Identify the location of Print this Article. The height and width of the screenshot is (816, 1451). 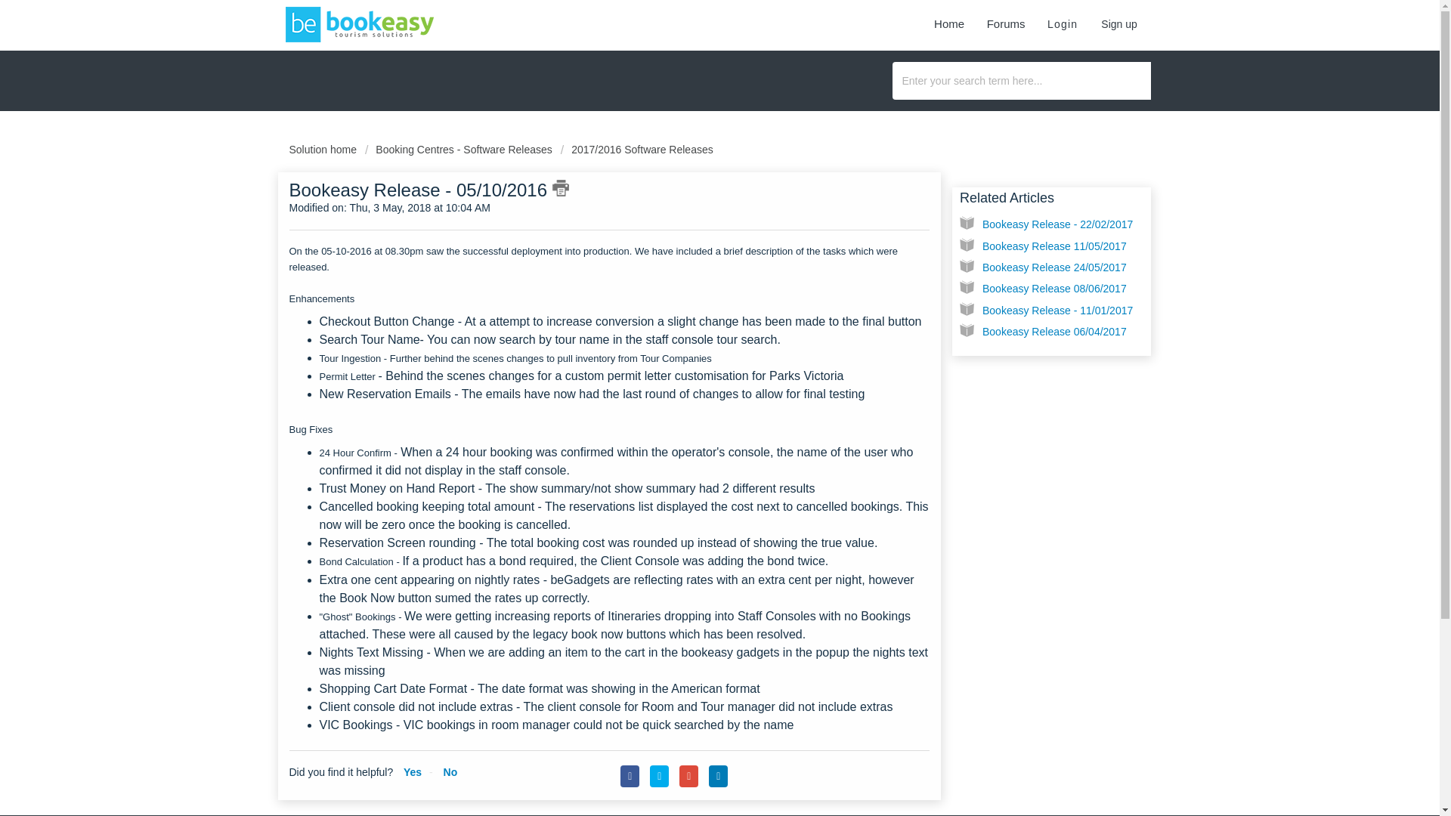
(561, 187).